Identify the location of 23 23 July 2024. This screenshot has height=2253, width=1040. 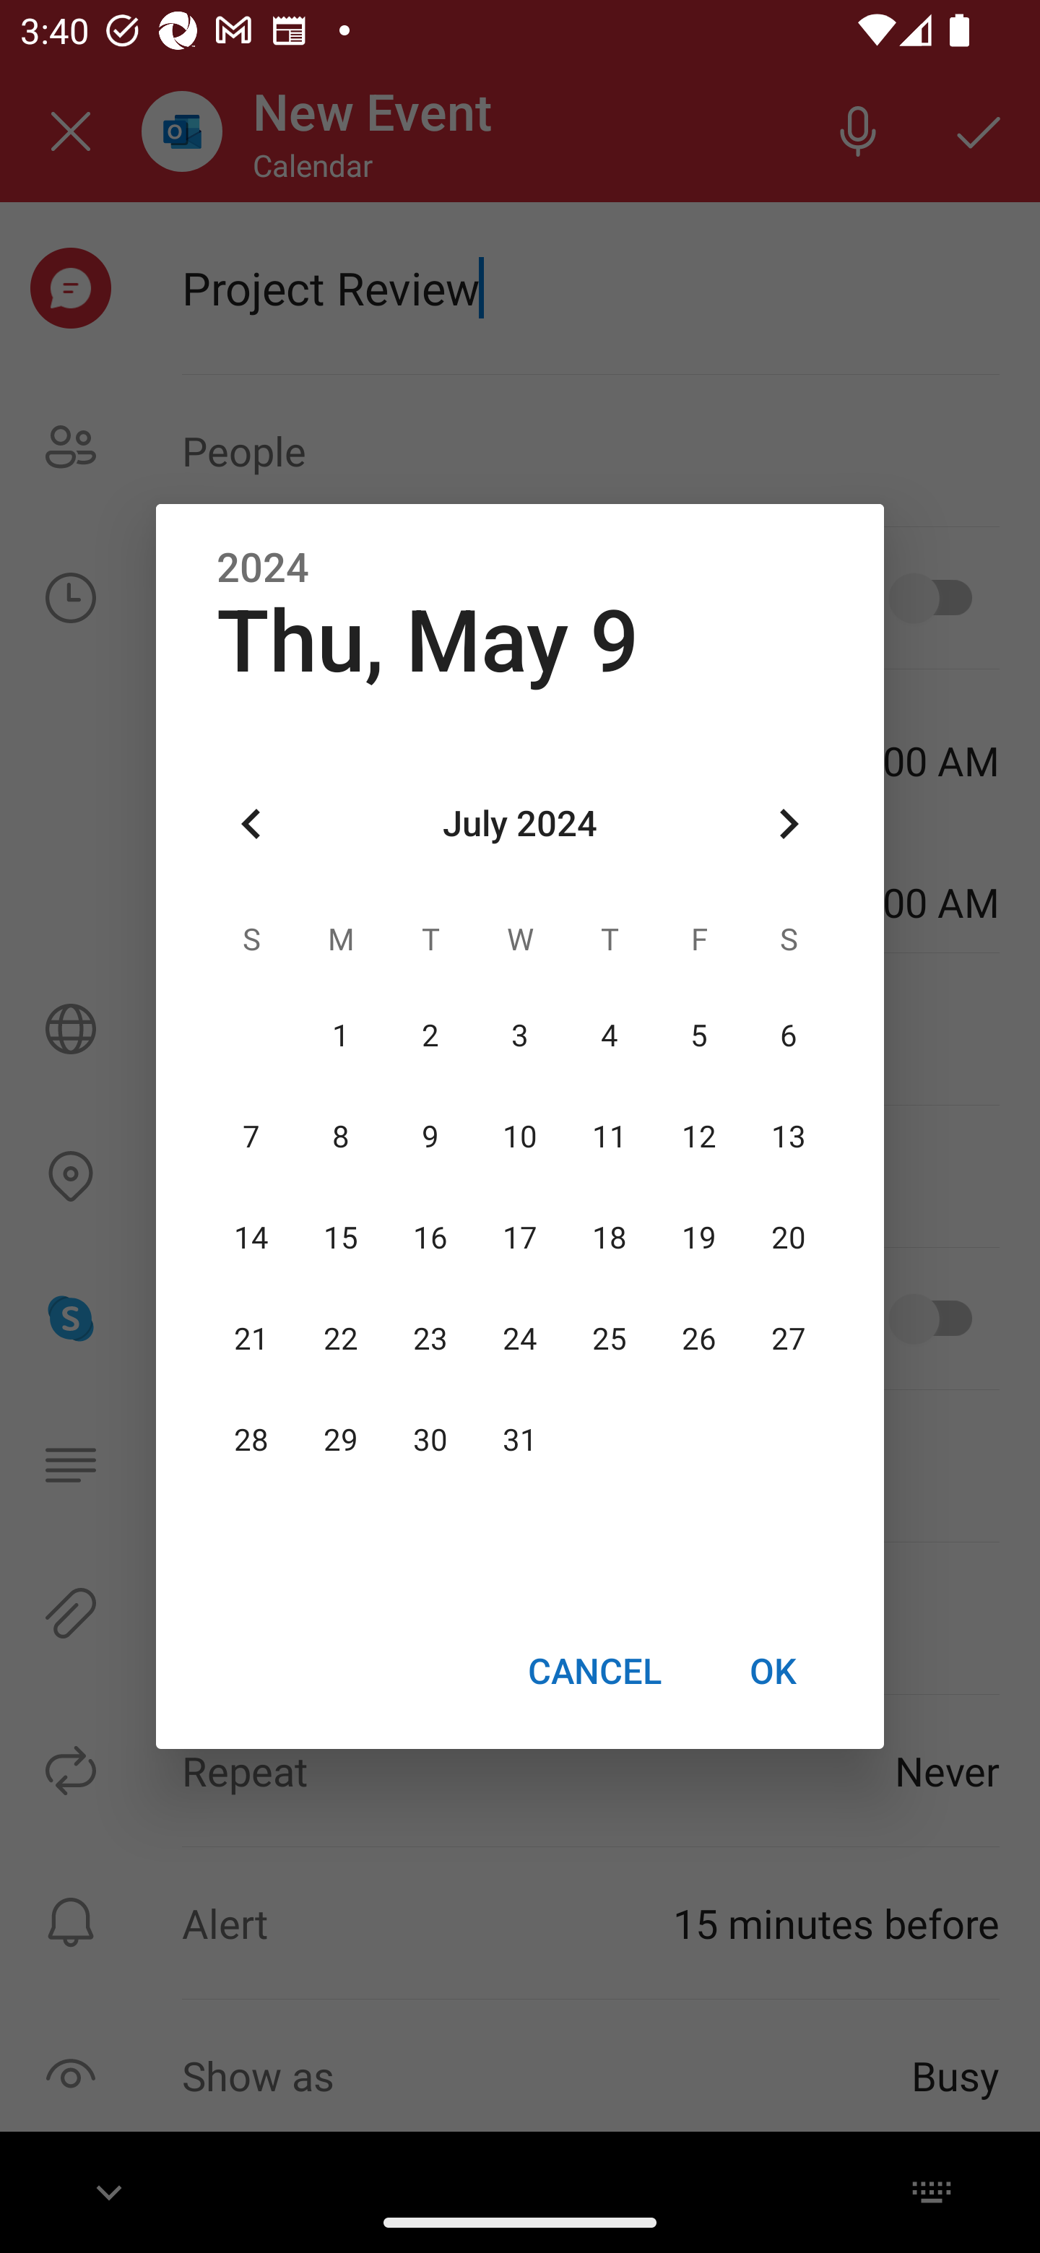
(430, 1339).